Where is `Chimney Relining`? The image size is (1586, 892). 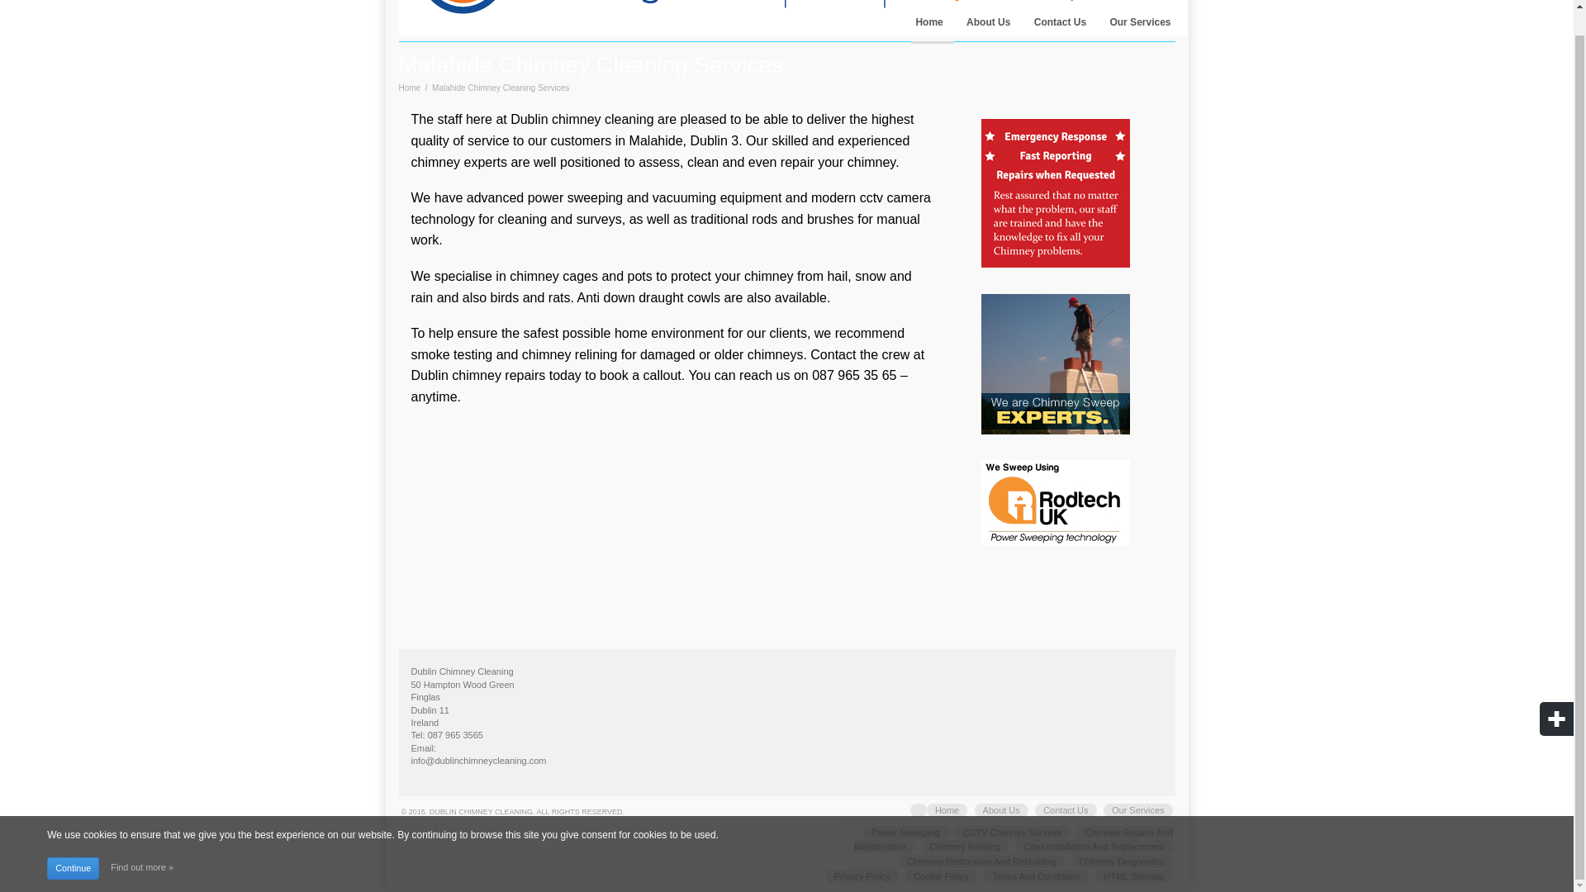
Chimney Relining is located at coordinates (965, 846).